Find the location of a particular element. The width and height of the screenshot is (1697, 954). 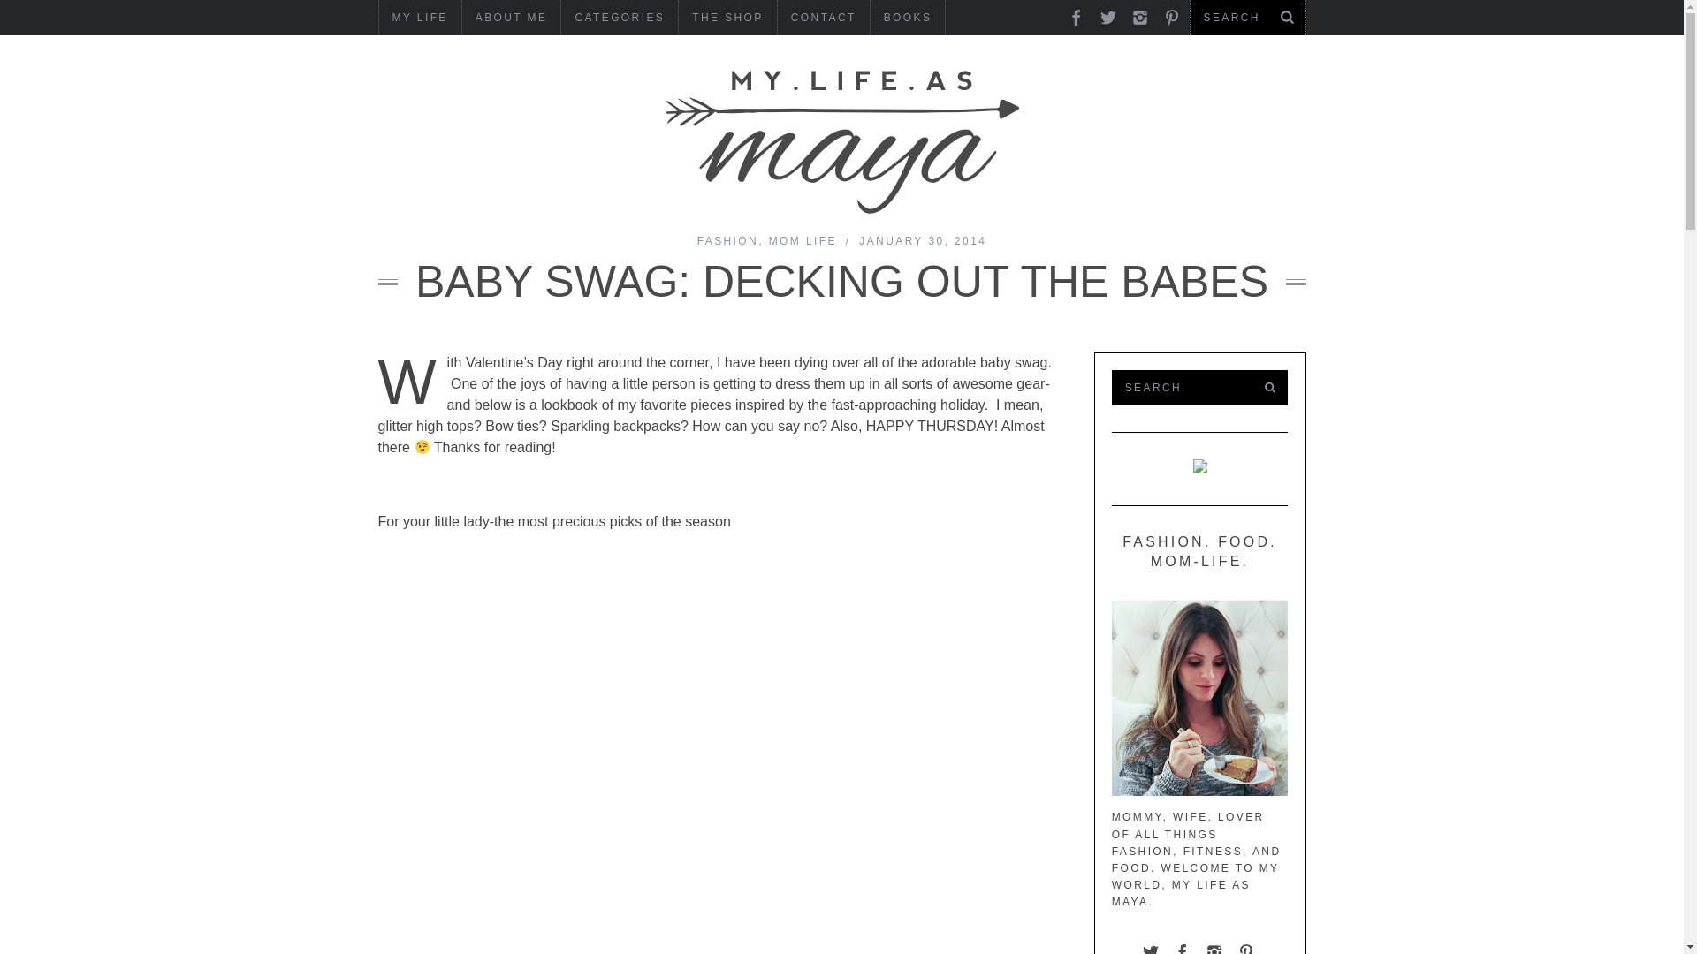

BOOKS is located at coordinates (907, 18).